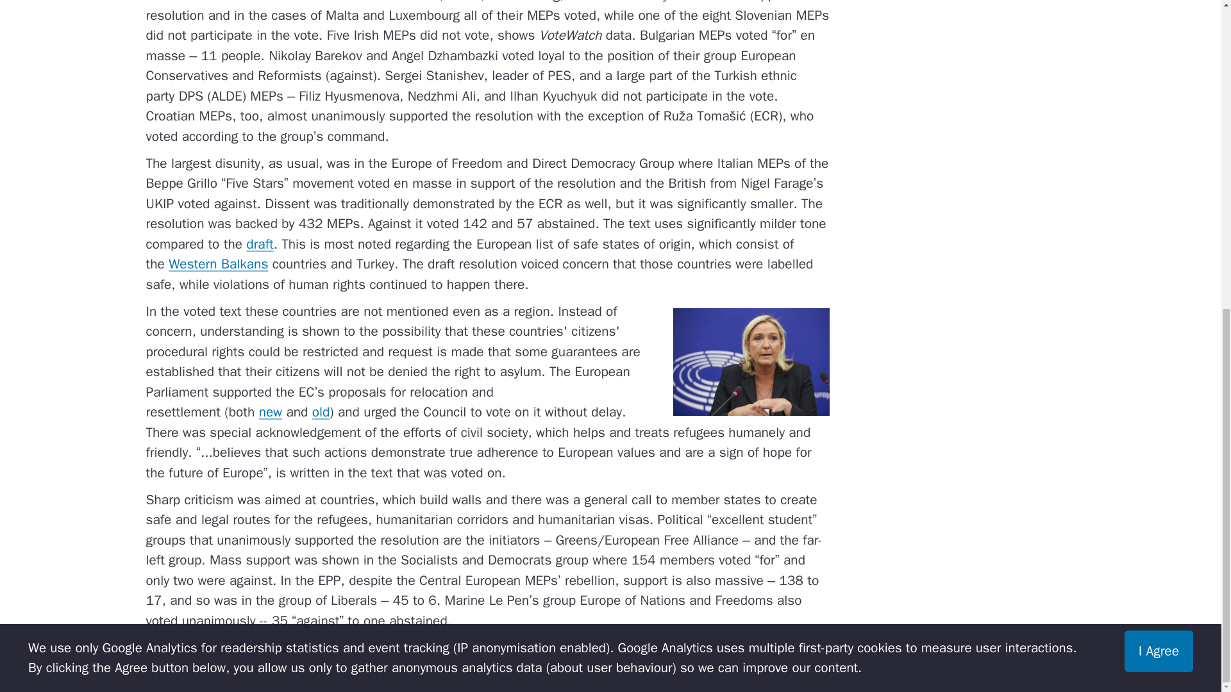 This screenshot has width=1231, height=692. I want to click on new, so click(270, 411).